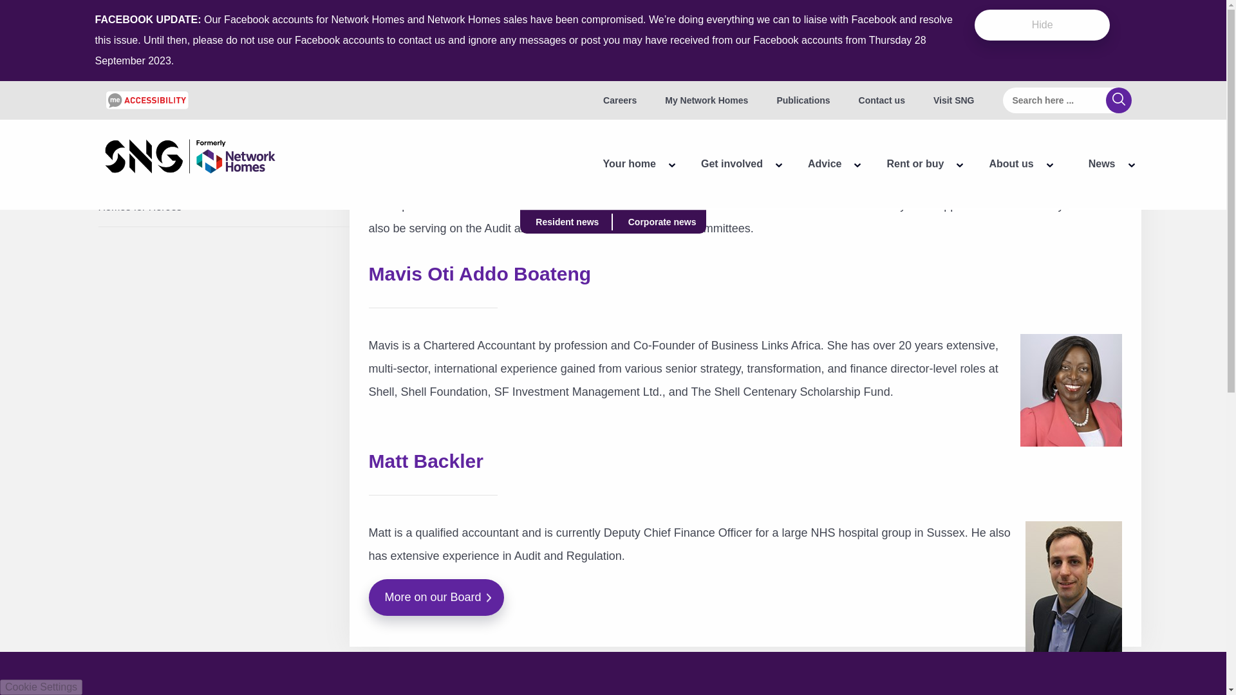 This screenshot has height=695, width=1236. I want to click on Contact us, so click(882, 100).